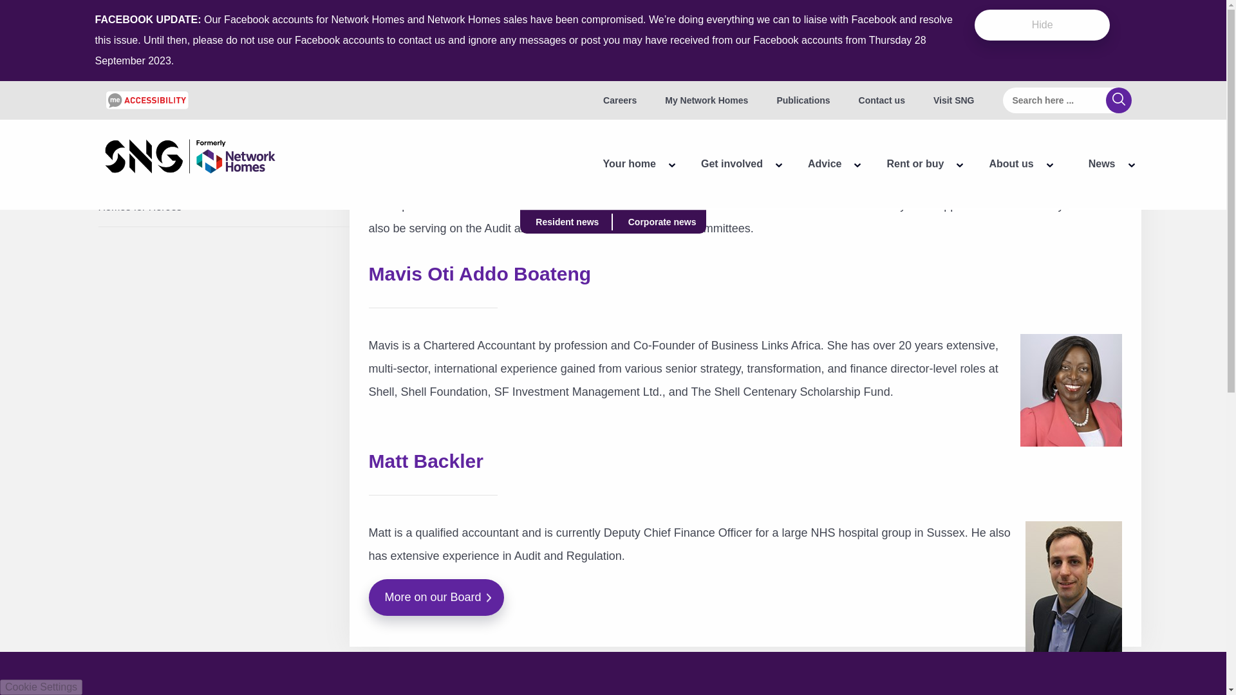 This screenshot has height=695, width=1236. I want to click on Contact us, so click(882, 100).